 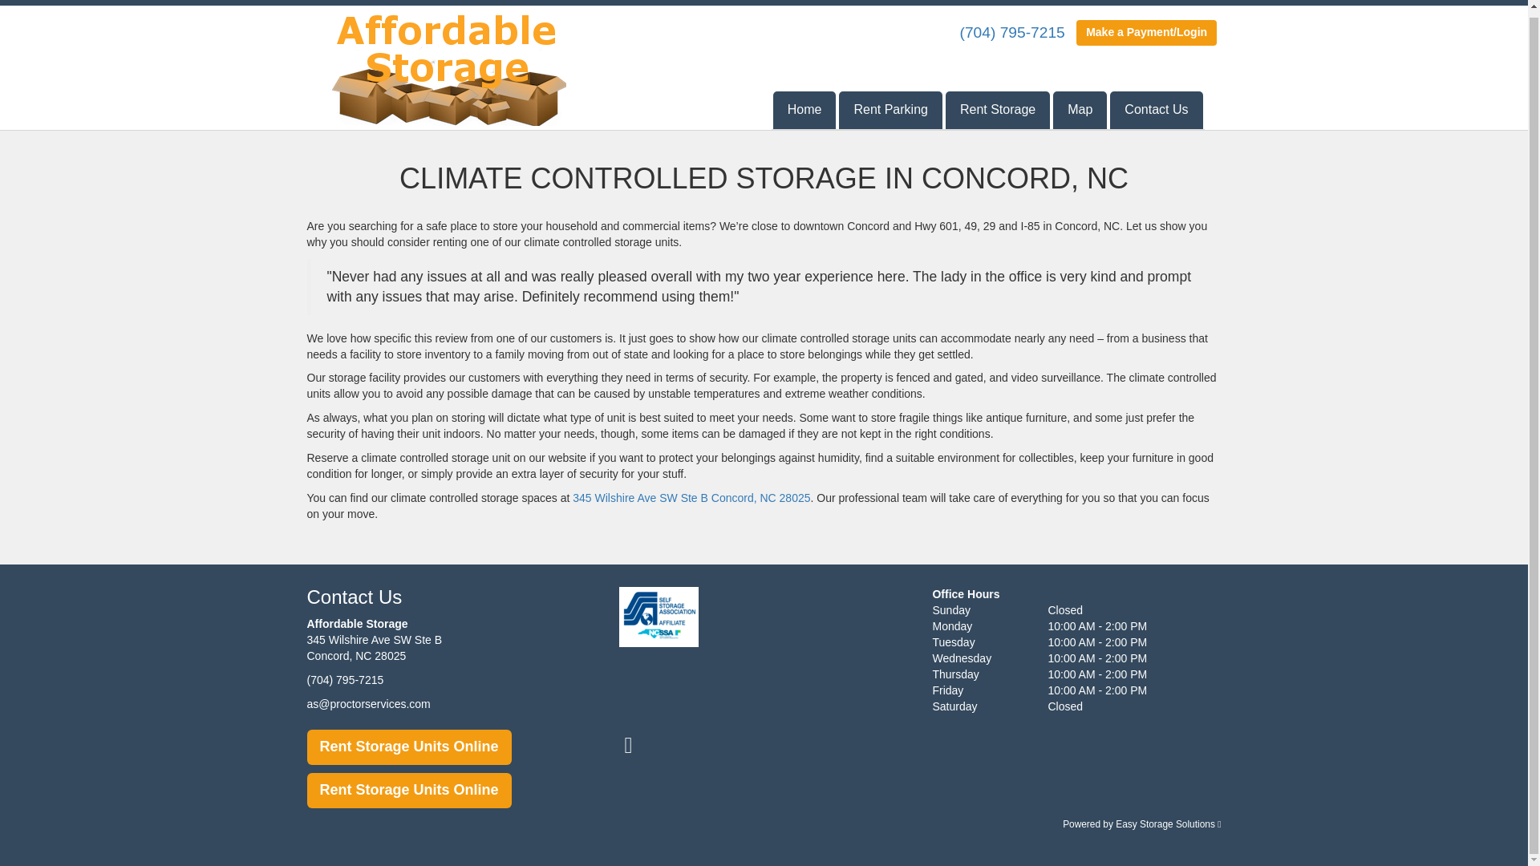 I want to click on Home, so click(x=804, y=104).